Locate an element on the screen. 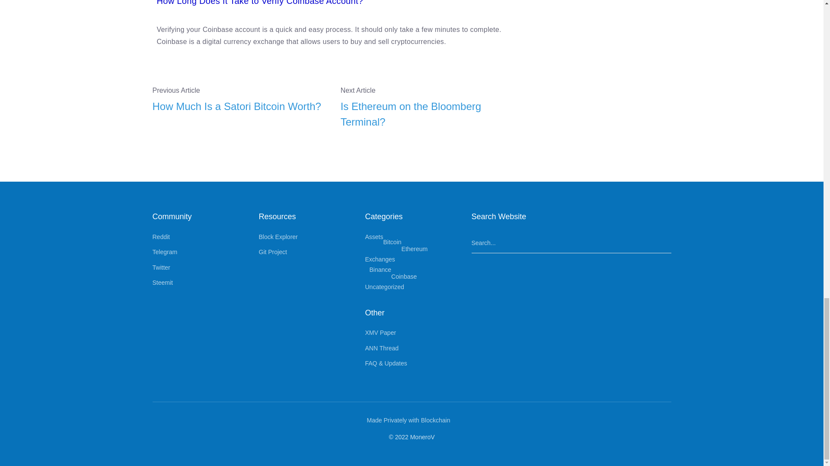  Is Ethereum on the Bloomberg Terminal? is located at coordinates (428, 114).